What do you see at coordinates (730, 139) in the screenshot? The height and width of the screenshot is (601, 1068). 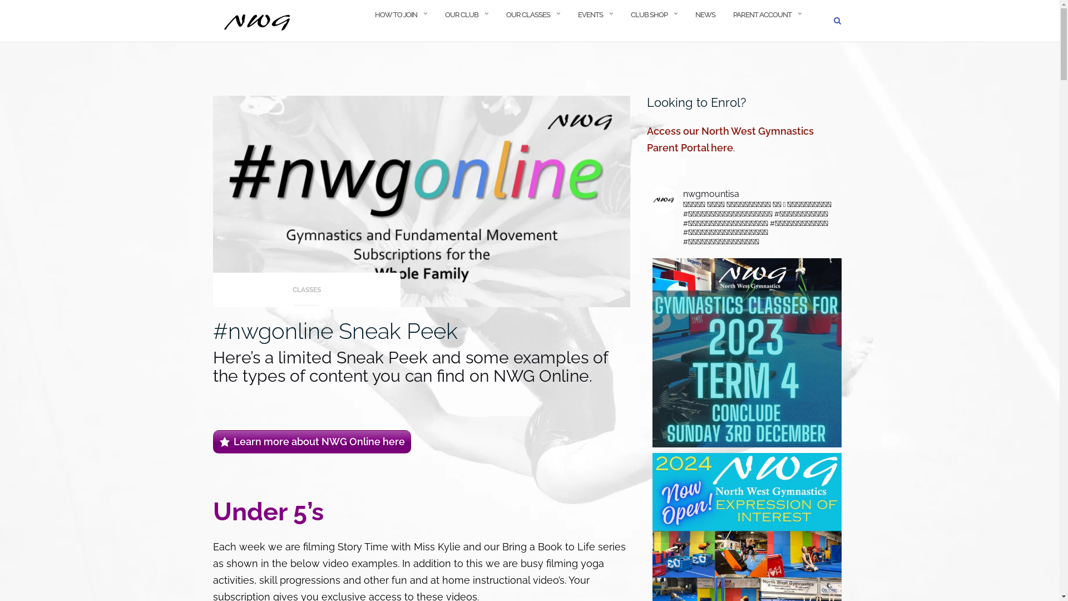 I see `Access our North West Gymnastics Parent Portal here` at bounding box center [730, 139].